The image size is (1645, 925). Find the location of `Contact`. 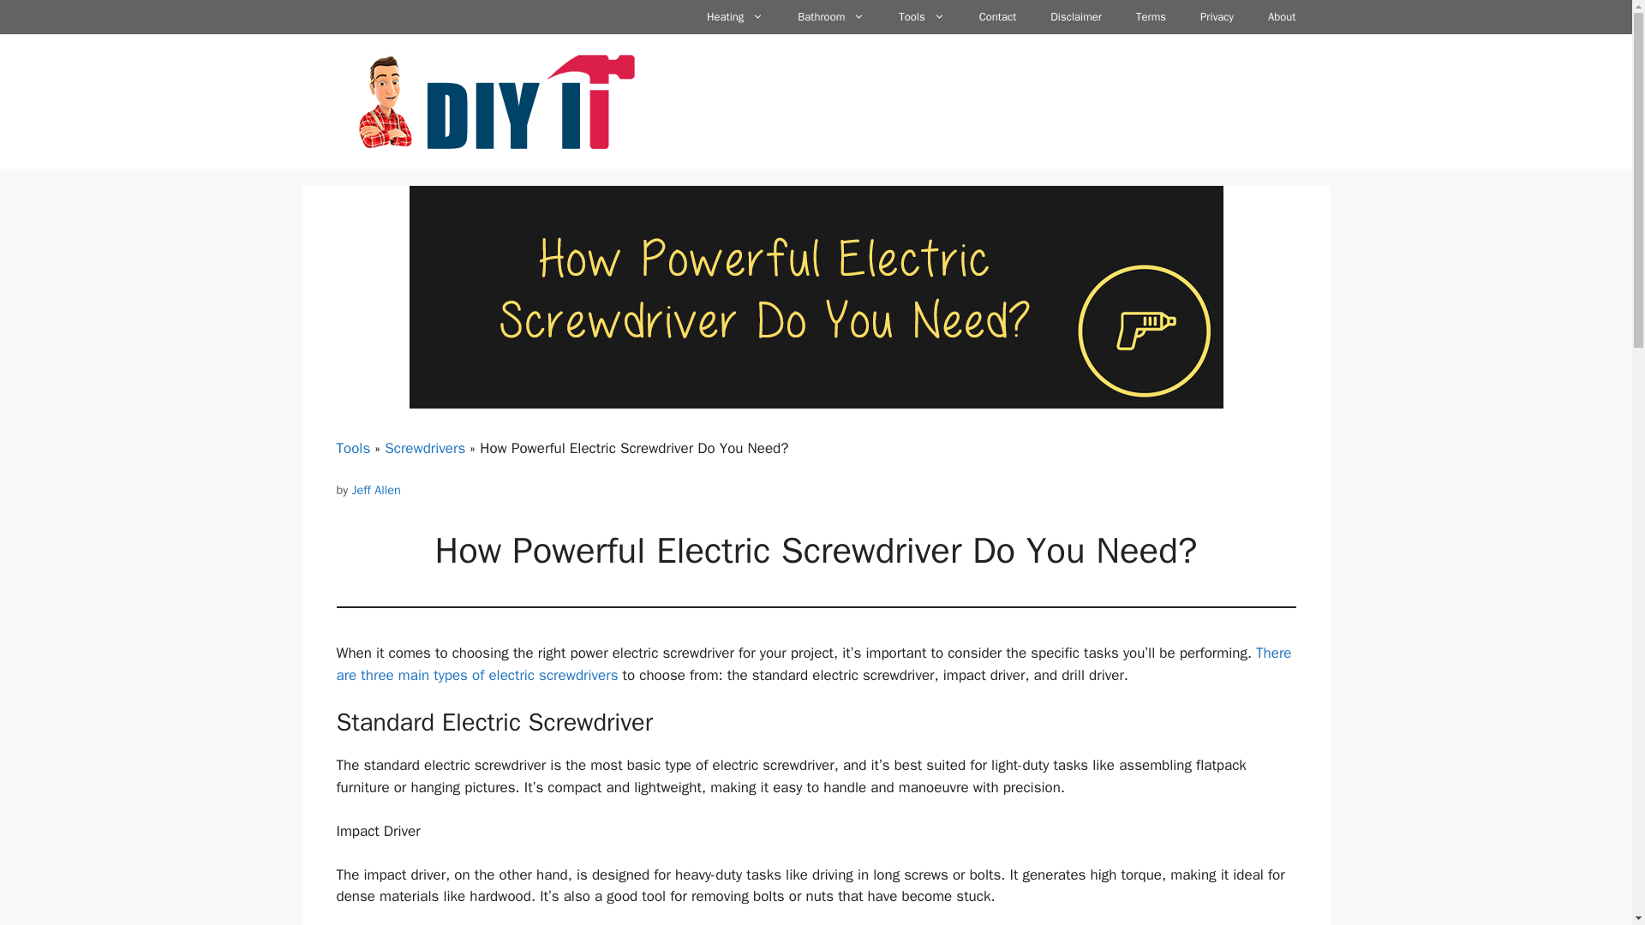

Contact is located at coordinates (998, 17).